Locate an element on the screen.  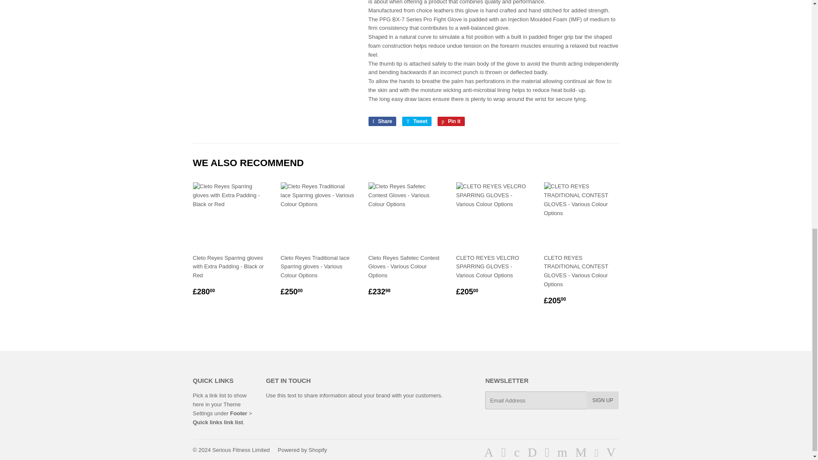
Powered by Shopify is located at coordinates (417, 121).